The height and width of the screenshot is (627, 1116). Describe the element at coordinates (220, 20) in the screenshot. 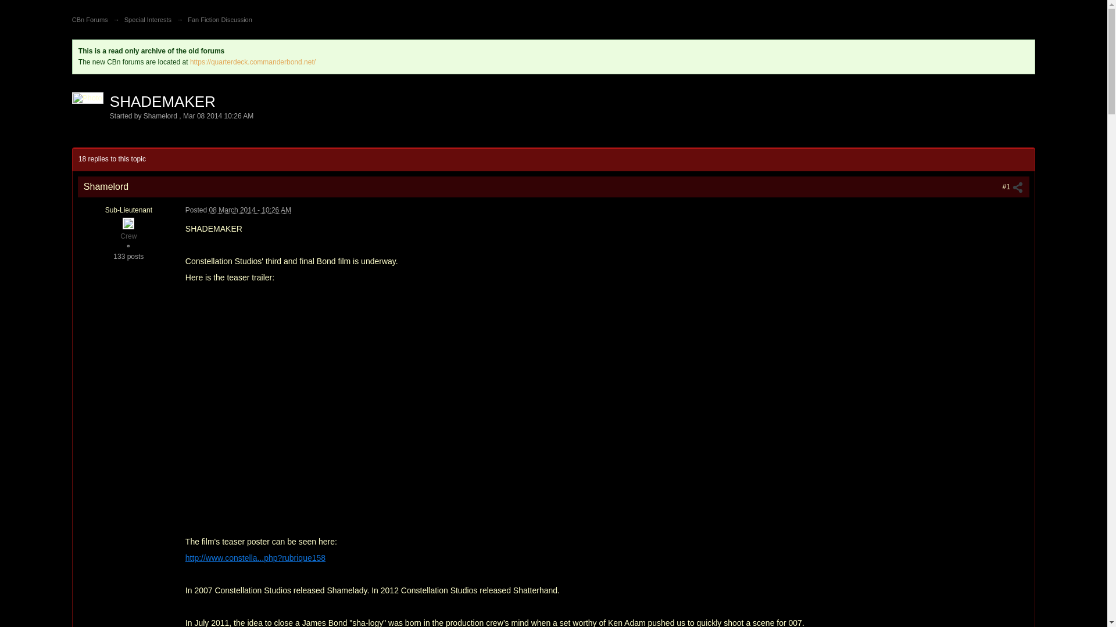

I see `Return to Fan Fiction Discussion` at that location.